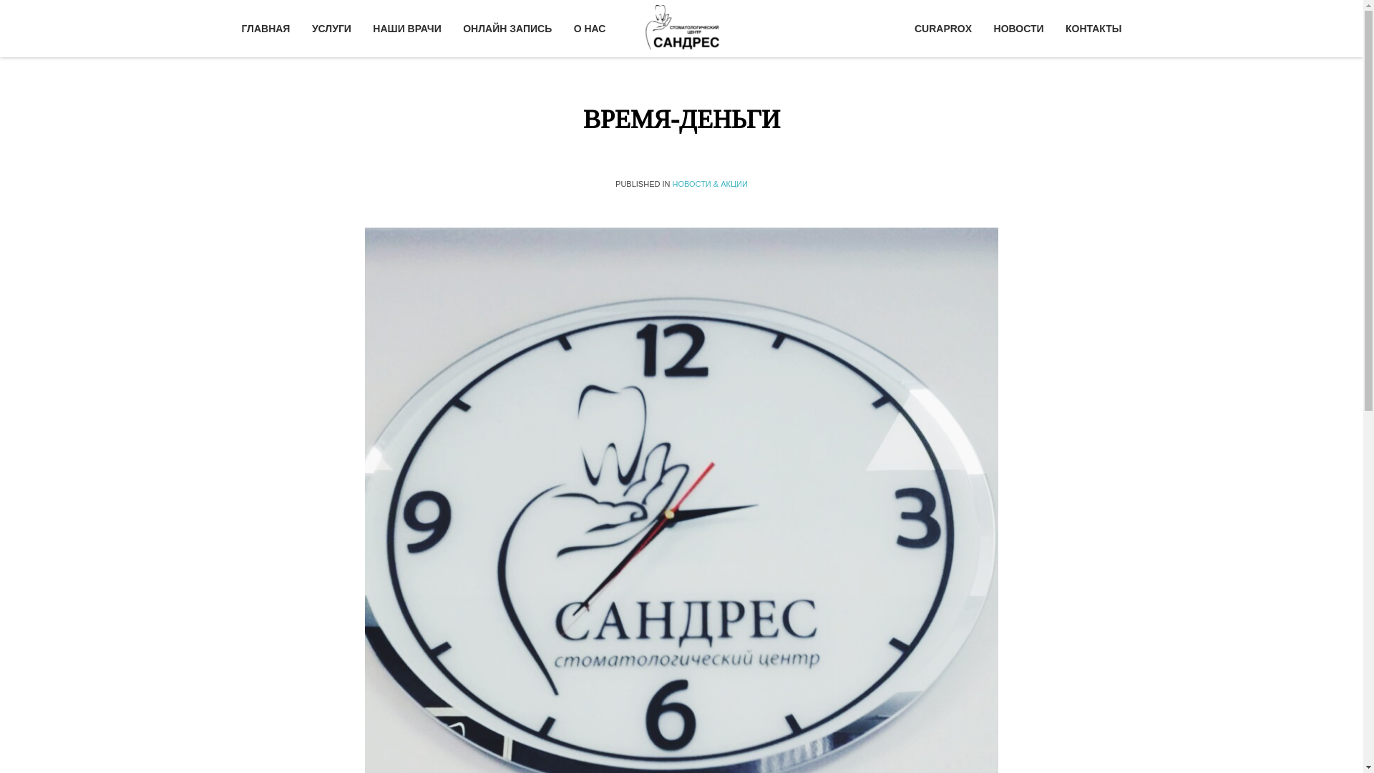 The image size is (1374, 773). Describe the element at coordinates (947, 29) in the screenshot. I see `CURAPROX` at that location.